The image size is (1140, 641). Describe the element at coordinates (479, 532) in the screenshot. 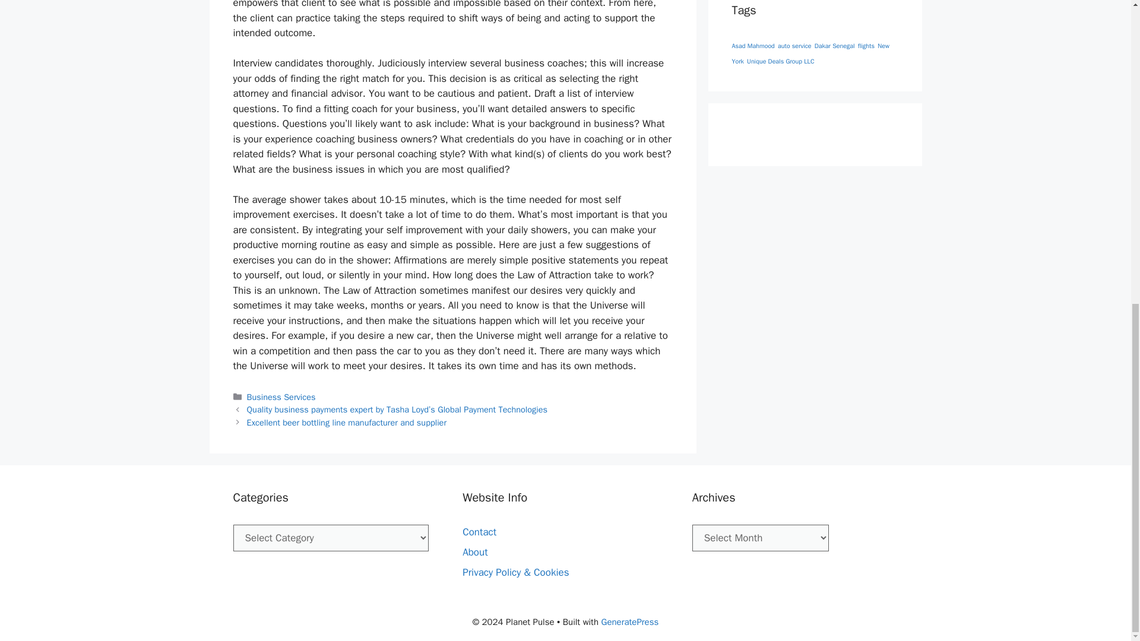

I see `Contact` at that location.